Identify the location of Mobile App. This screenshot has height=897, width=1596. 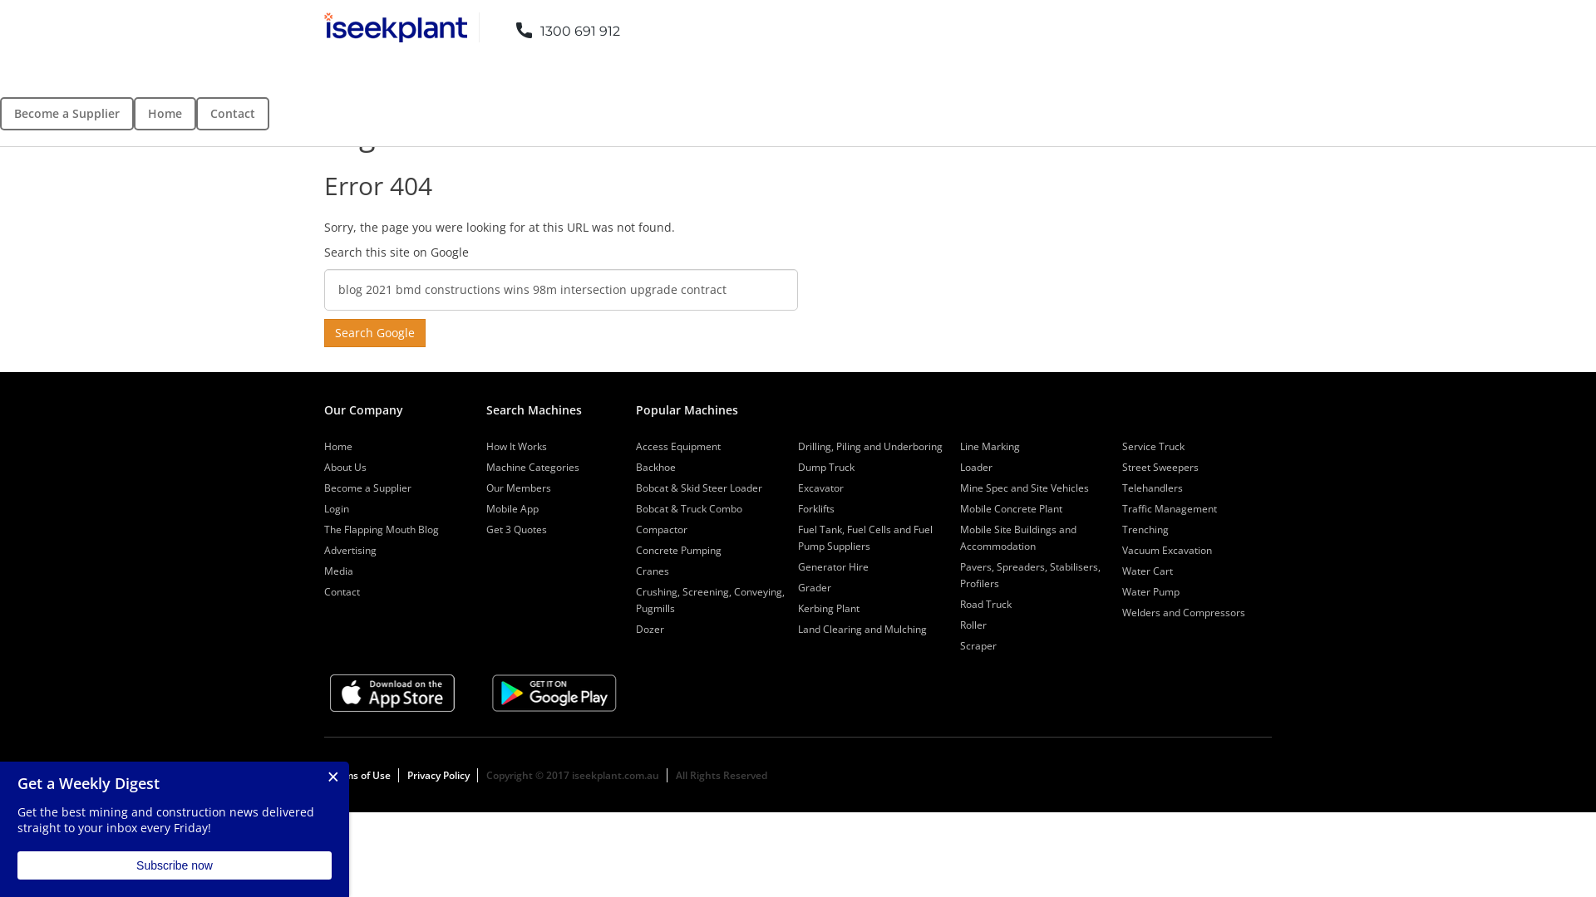
(512, 508).